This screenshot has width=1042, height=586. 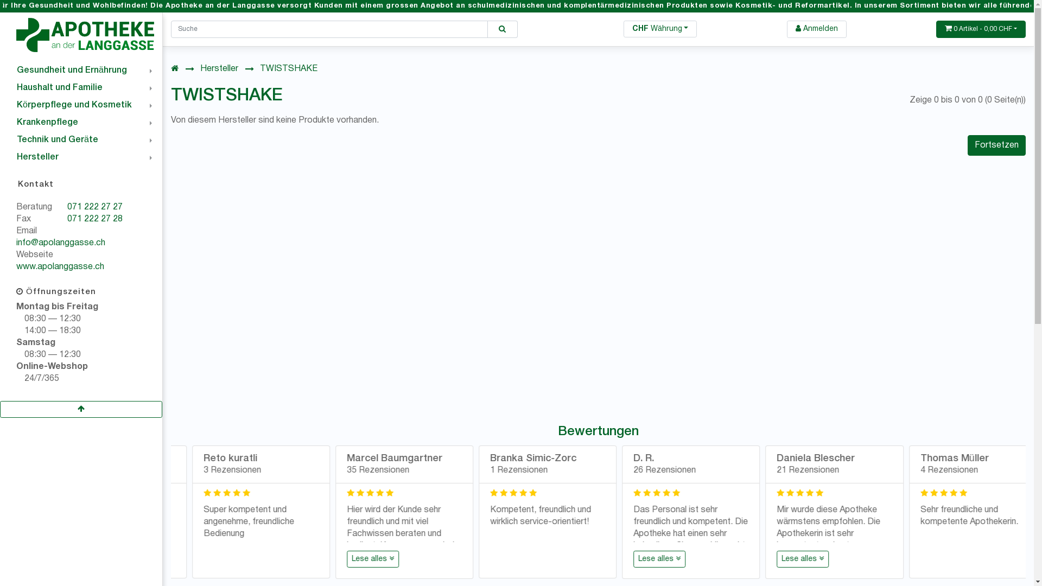 I want to click on www.apolanggasse.ch, so click(x=60, y=267).